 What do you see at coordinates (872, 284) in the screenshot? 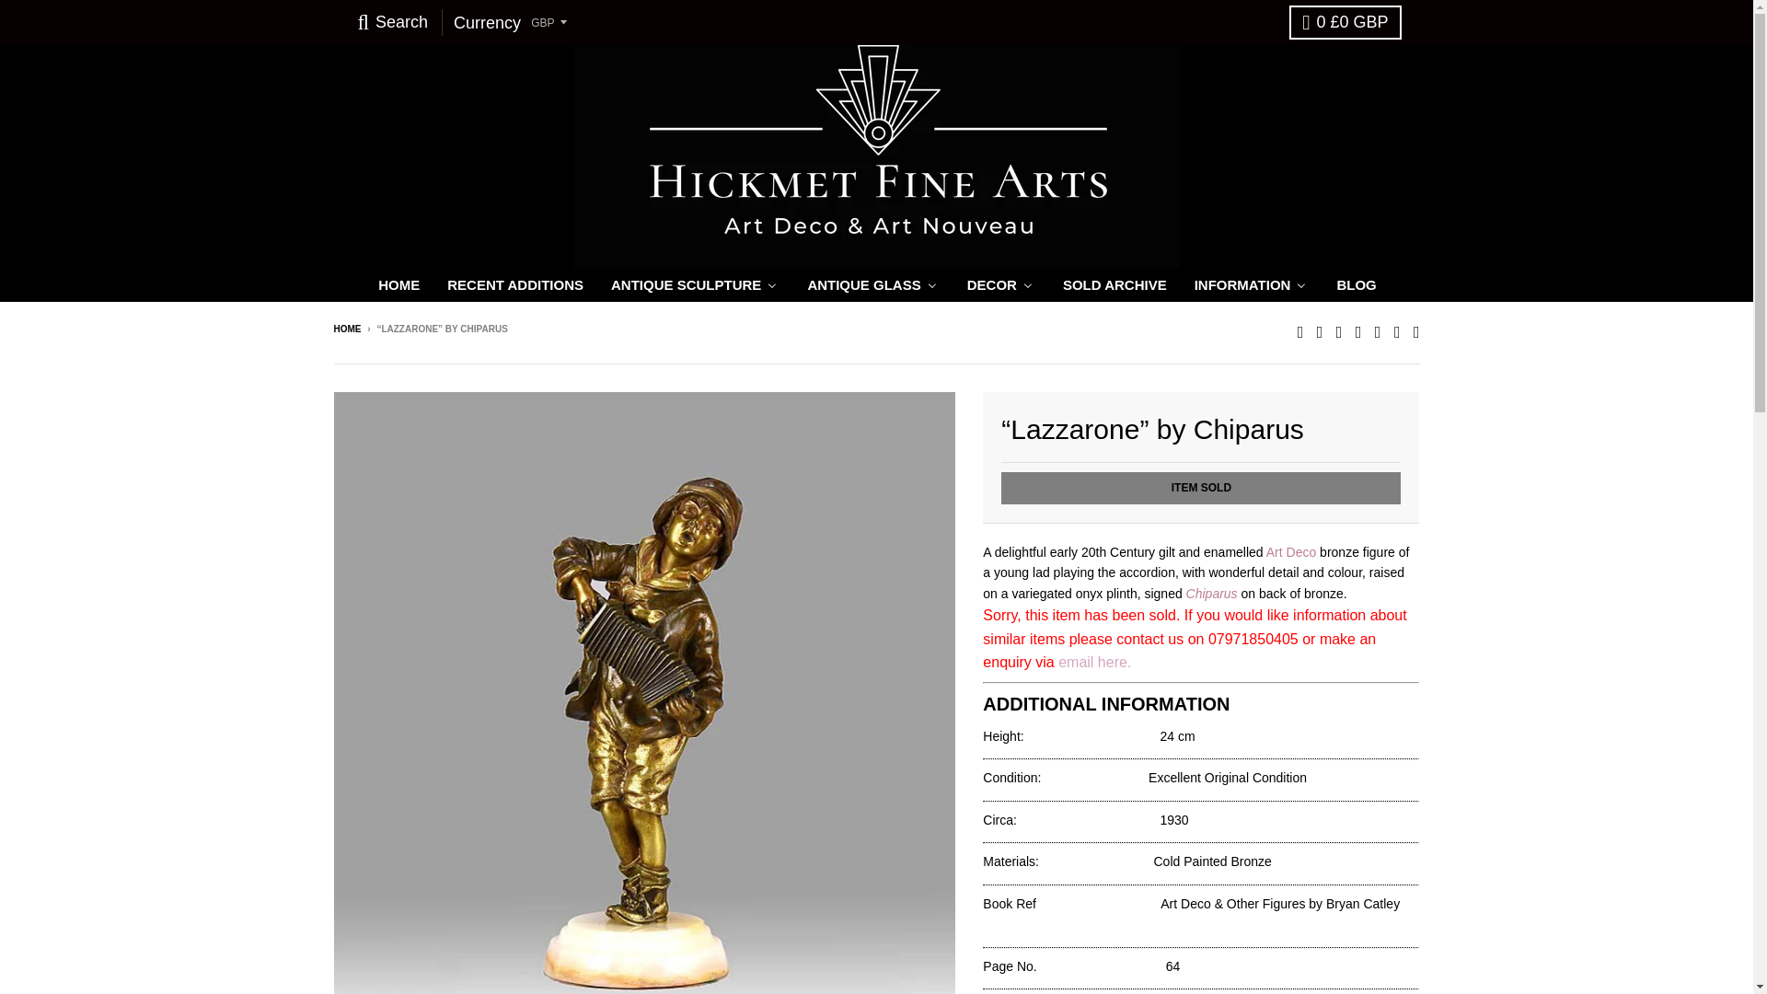
I see `ANTIQUE GLASS` at bounding box center [872, 284].